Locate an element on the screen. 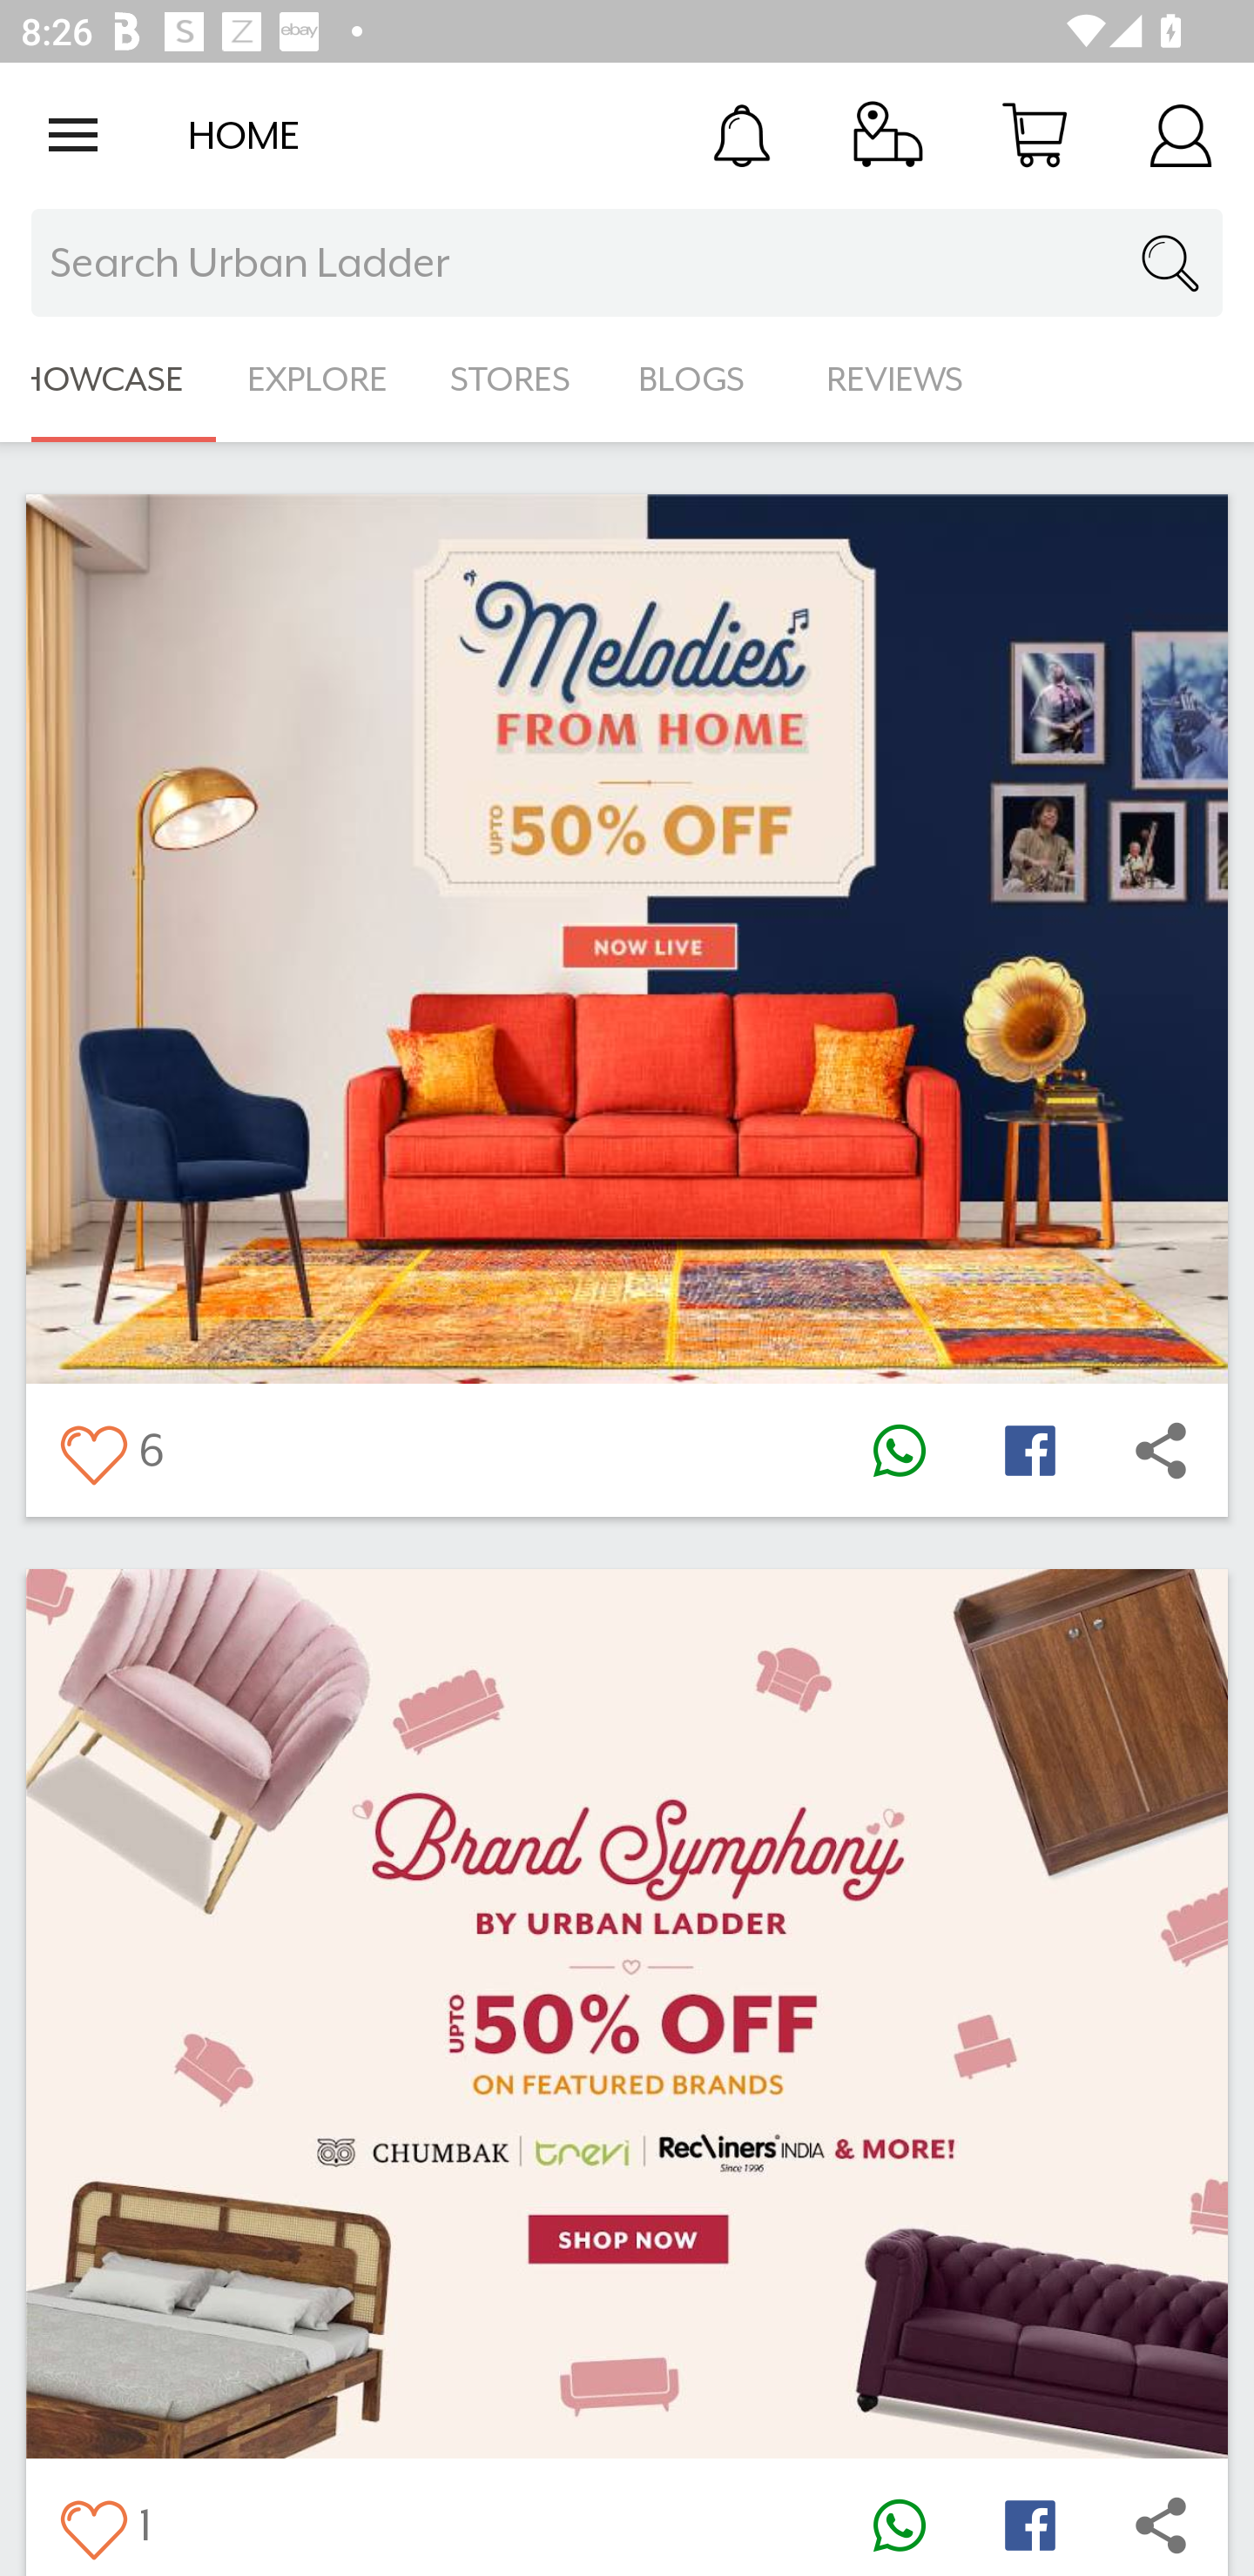 The width and height of the screenshot is (1254, 2576). EXPLORE is located at coordinates (317, 379).